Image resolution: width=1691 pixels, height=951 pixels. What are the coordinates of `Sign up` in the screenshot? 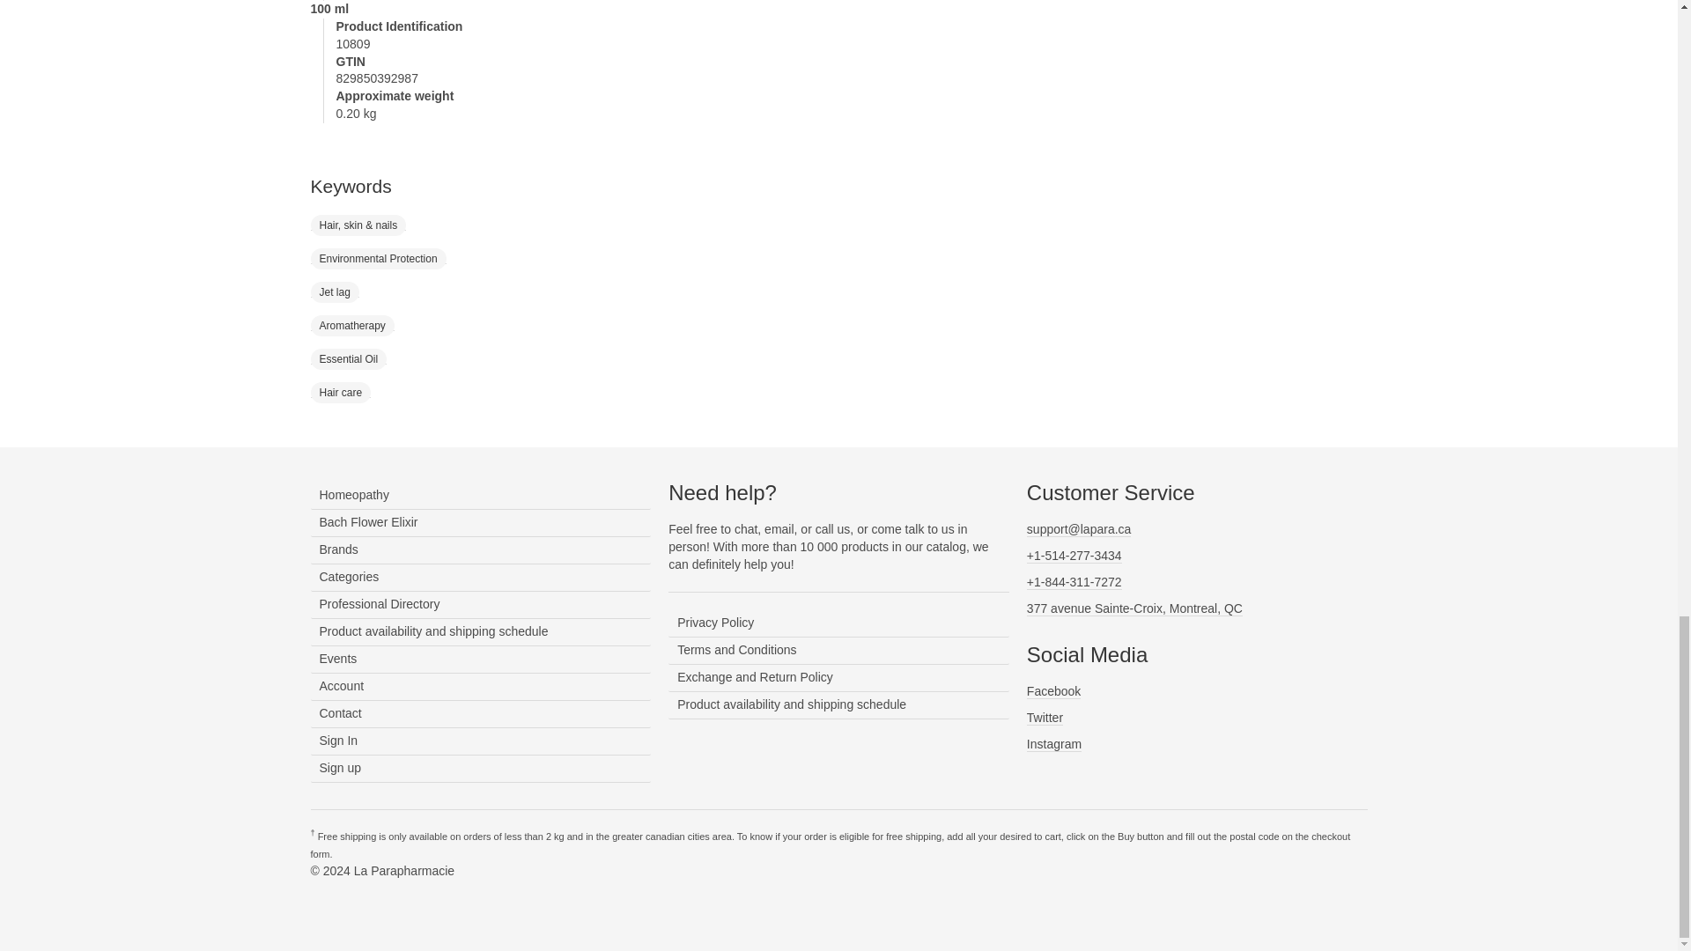 It's located at (480, 768).